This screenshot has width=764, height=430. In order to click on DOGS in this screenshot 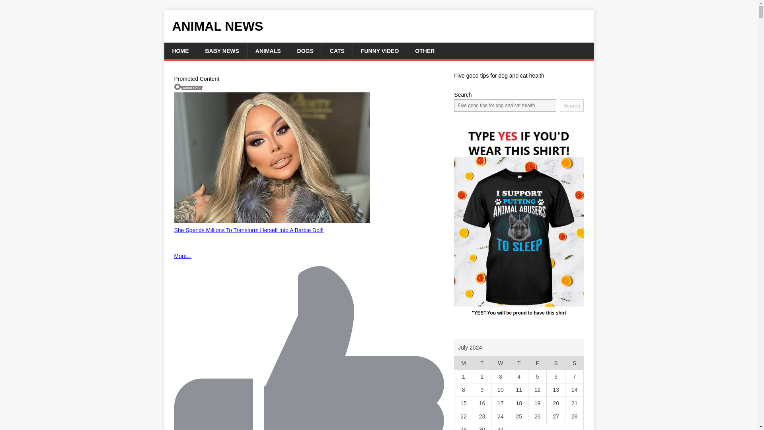, I will do `click(305, 51)`.